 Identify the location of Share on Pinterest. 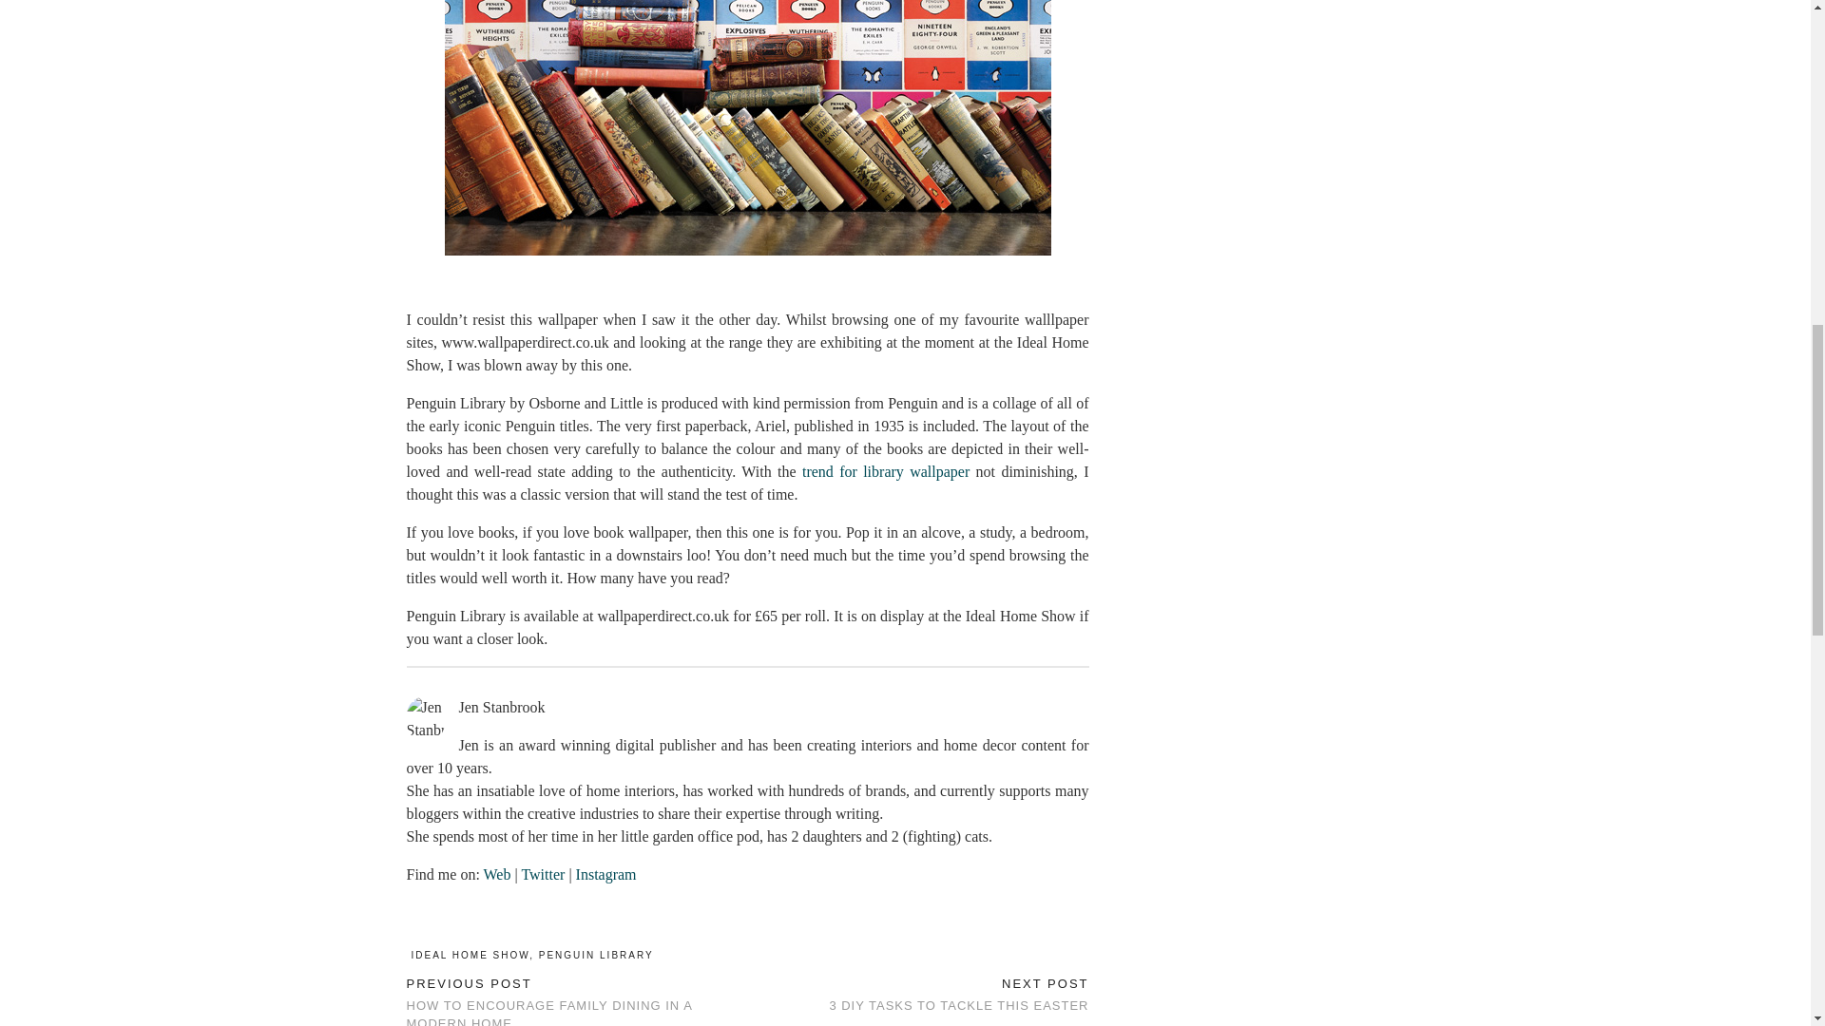
(430, 921).